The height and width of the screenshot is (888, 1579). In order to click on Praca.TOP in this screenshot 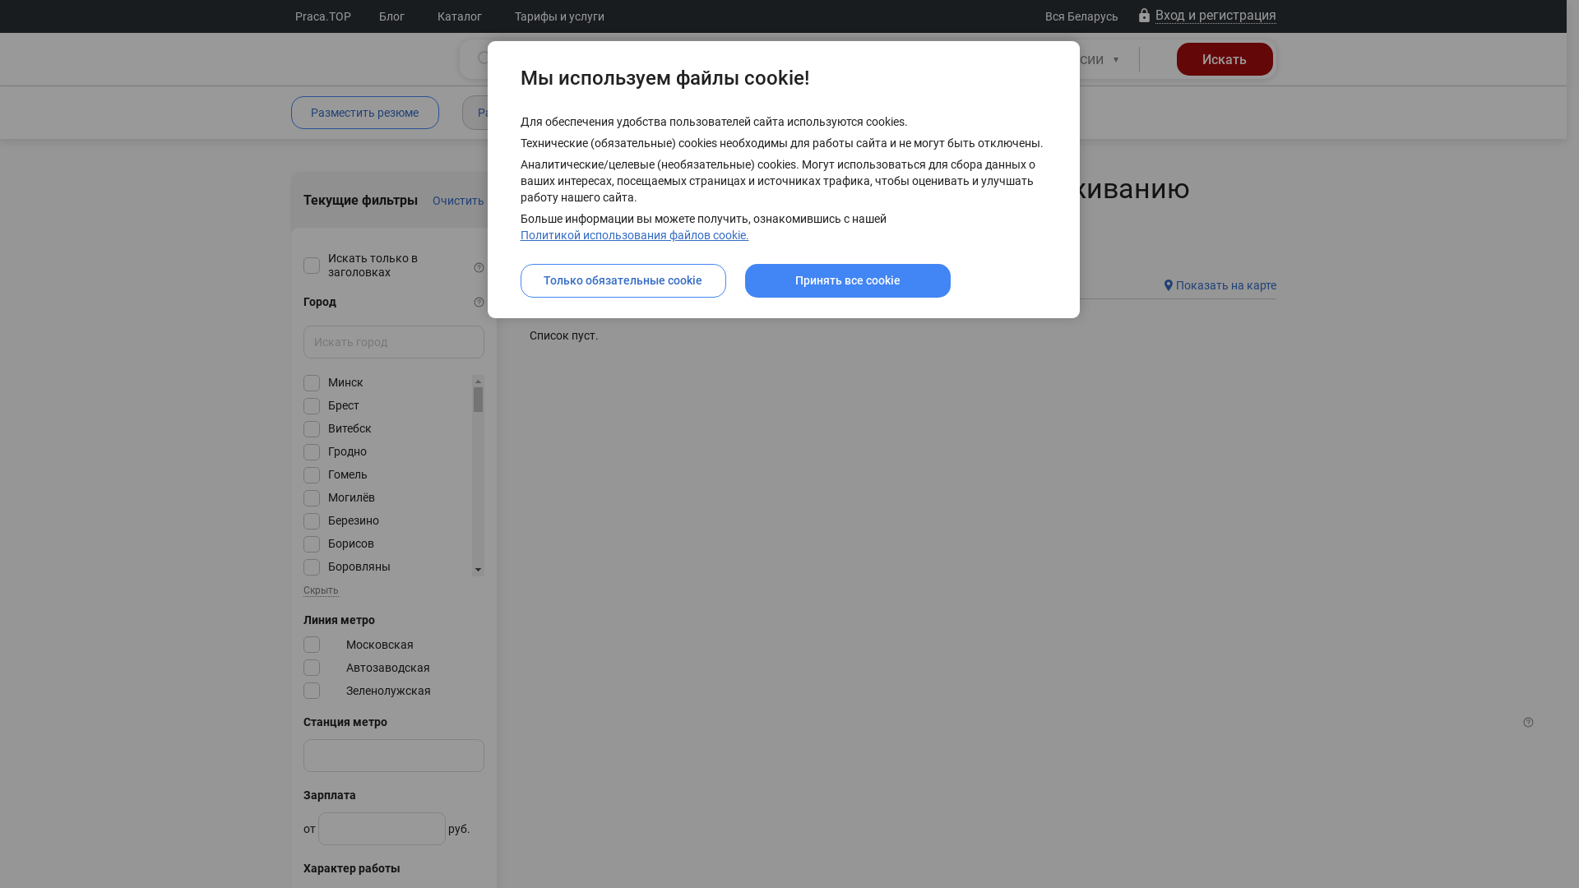, I will do `click(323, 16)`.